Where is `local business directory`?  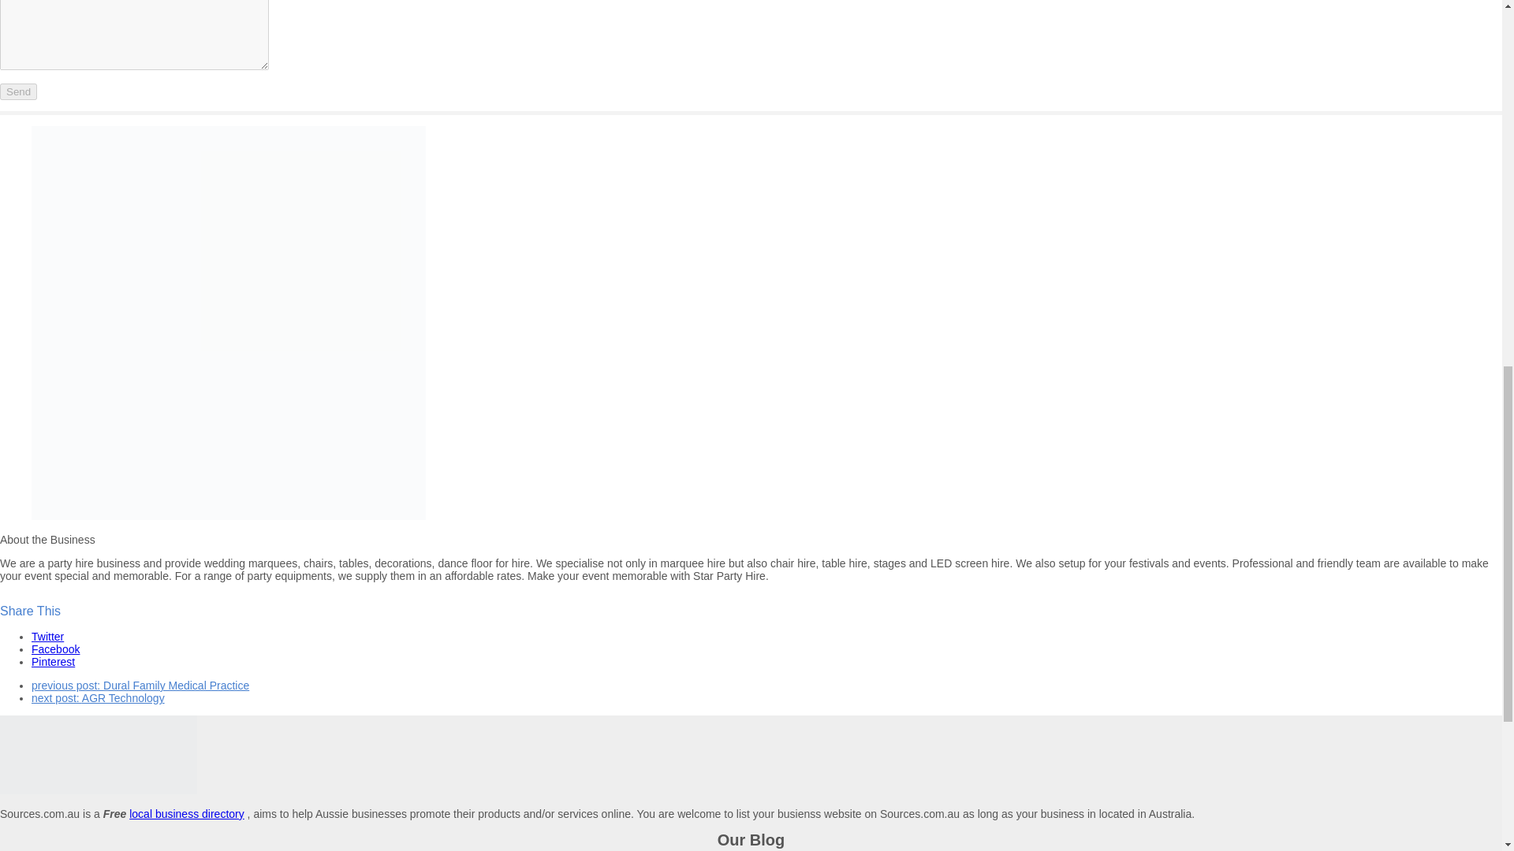 local business directory is located at coordinates (186, 813).